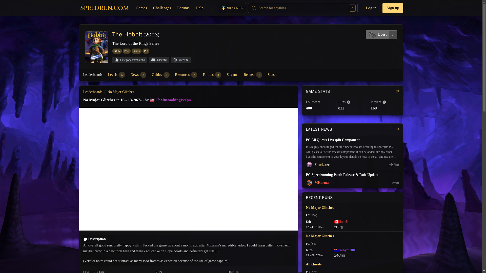  Describe the element at coordinates (127, 51) in the screenshot. I see `Category extensions` at that location.